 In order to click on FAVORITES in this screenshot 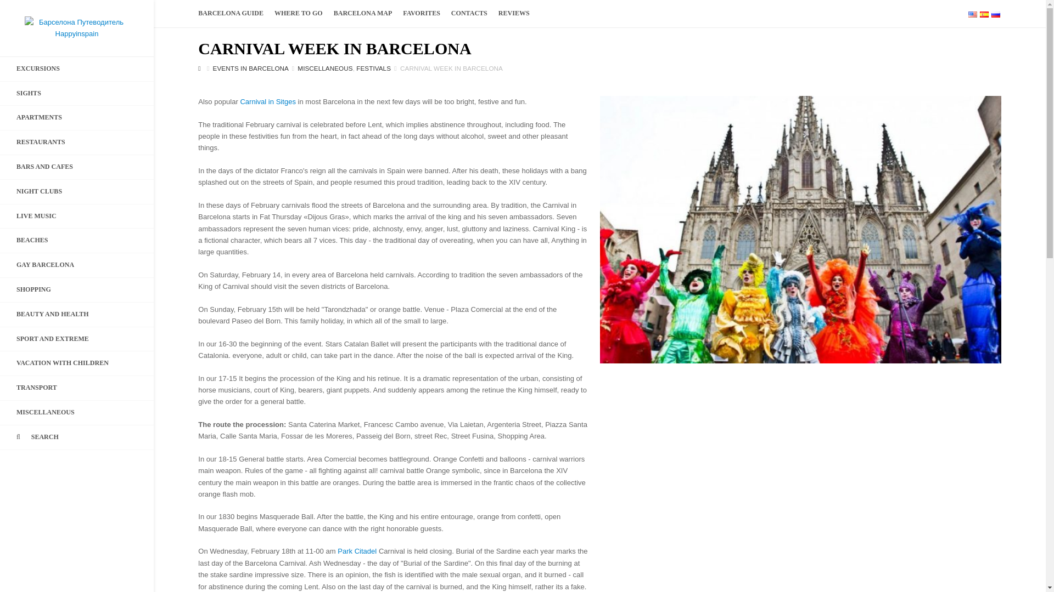, I will do `click(422, 13)`.